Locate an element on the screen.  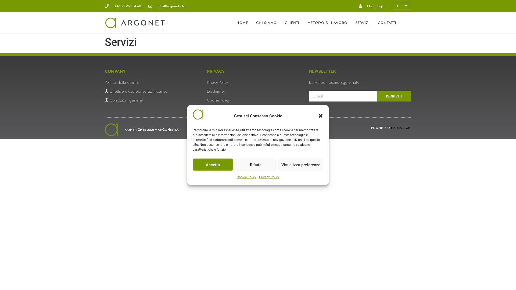
Direttive d'uso per servizi internet is located at coordinates (136, 91).